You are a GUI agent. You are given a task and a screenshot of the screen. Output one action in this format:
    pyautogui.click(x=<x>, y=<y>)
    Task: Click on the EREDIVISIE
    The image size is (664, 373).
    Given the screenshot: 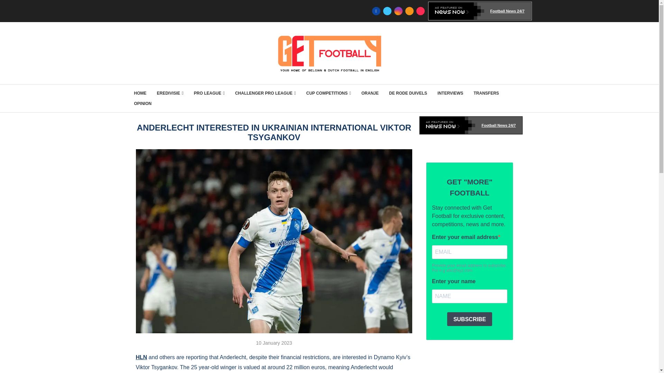 What is the action you would take?
    pyautogui.click(x=170, y=93)
    